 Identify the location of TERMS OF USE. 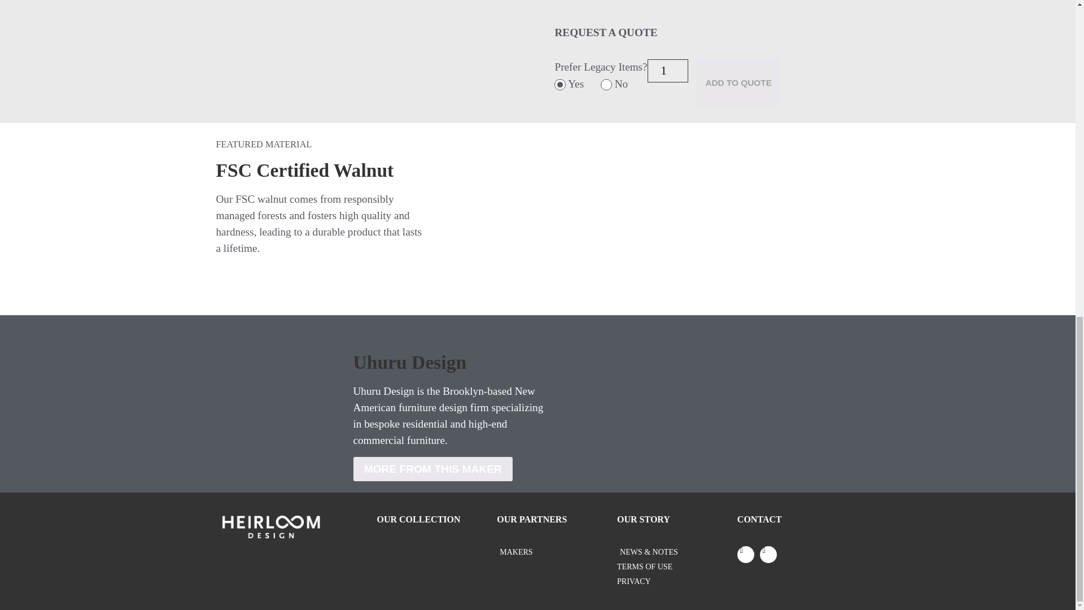
(676, 567).